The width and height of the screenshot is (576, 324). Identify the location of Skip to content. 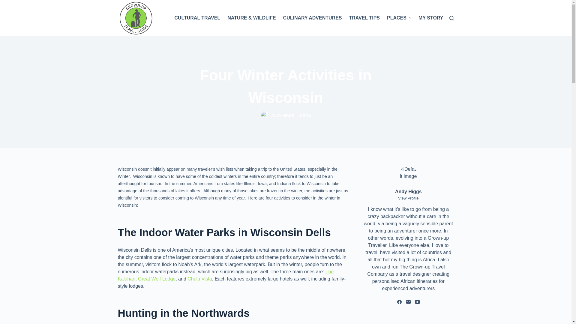
(6, 3).